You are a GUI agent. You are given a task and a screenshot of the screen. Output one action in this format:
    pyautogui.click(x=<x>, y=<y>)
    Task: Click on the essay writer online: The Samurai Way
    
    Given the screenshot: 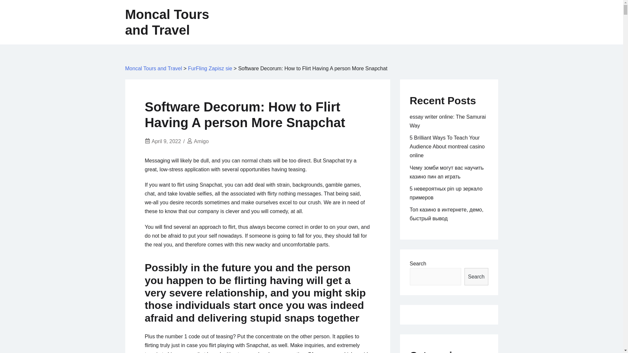 What is the action you would take?
    pyautogui.click(x=447, y=121)
    